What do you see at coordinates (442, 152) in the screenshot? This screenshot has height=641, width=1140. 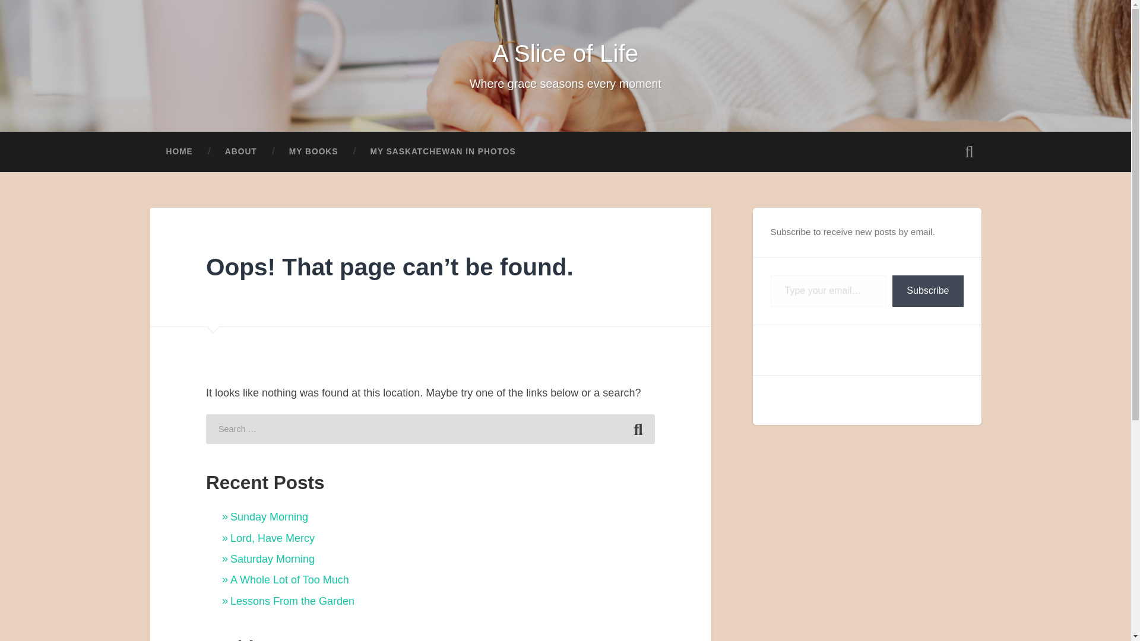 I see `MY SASKATCHEWAN IN PHOTOS` at bounding box center [442, 152].